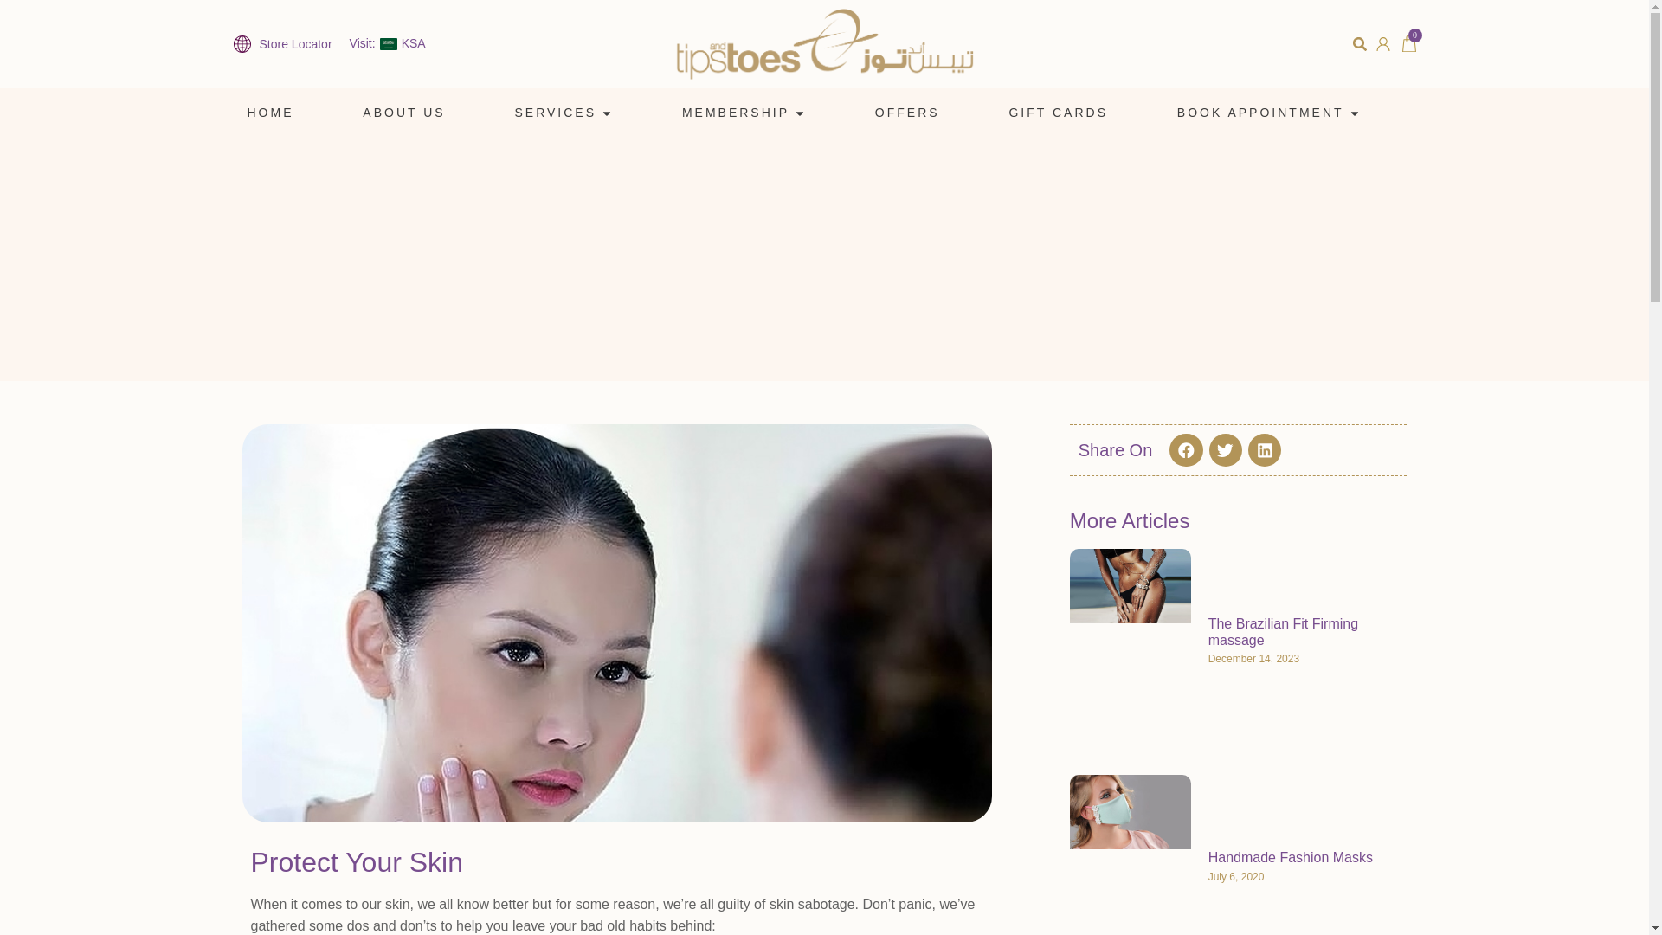 This screenshot has width=1662, height=935. What do you see at coordinates (283, 43) in the screenshot?
I see `Store Locator` at bounding box center [283, 43].